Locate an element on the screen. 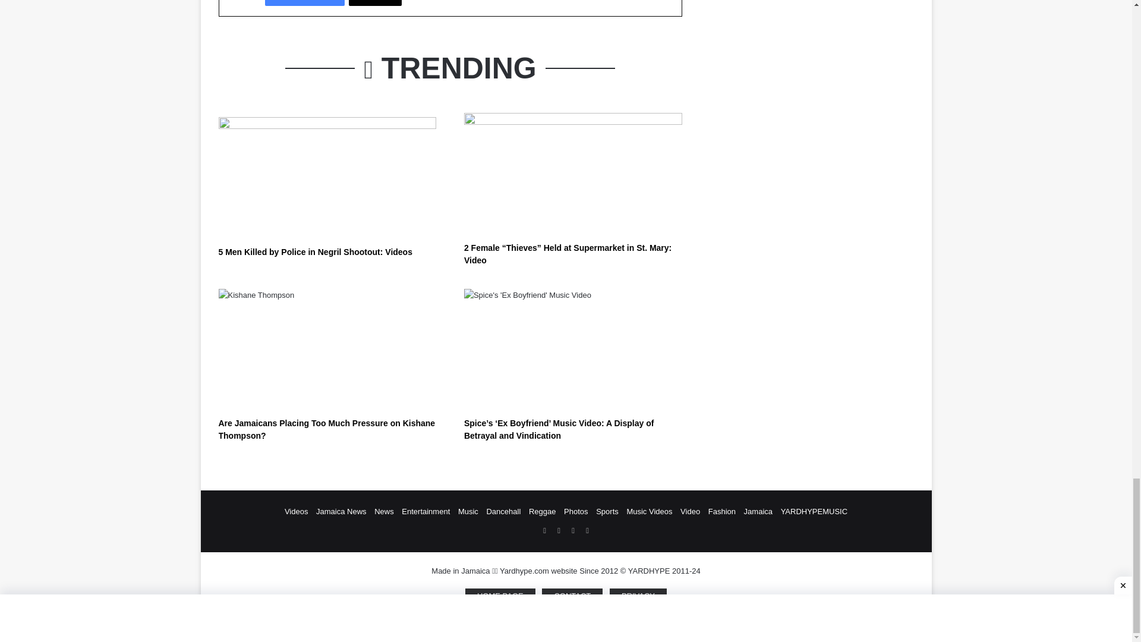 This screenshot has height=642, width=1141. X is located at coordinates (375, 2).